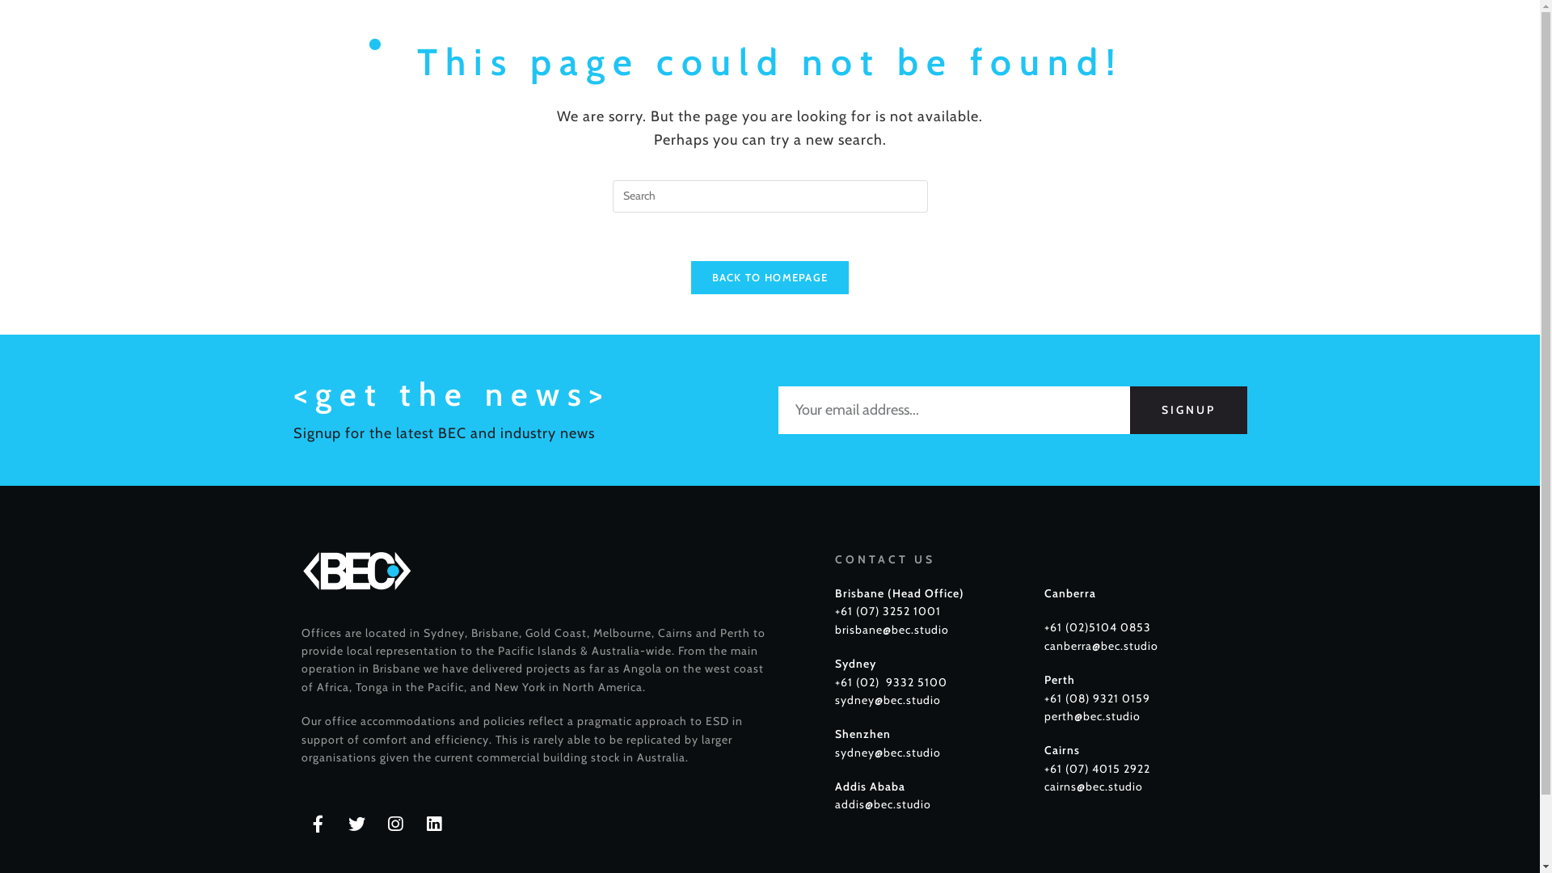  What do you see at coordinates (1125, 646) in the screenshot?
I see `@bec.studio` at bounding box center [1125, 646].